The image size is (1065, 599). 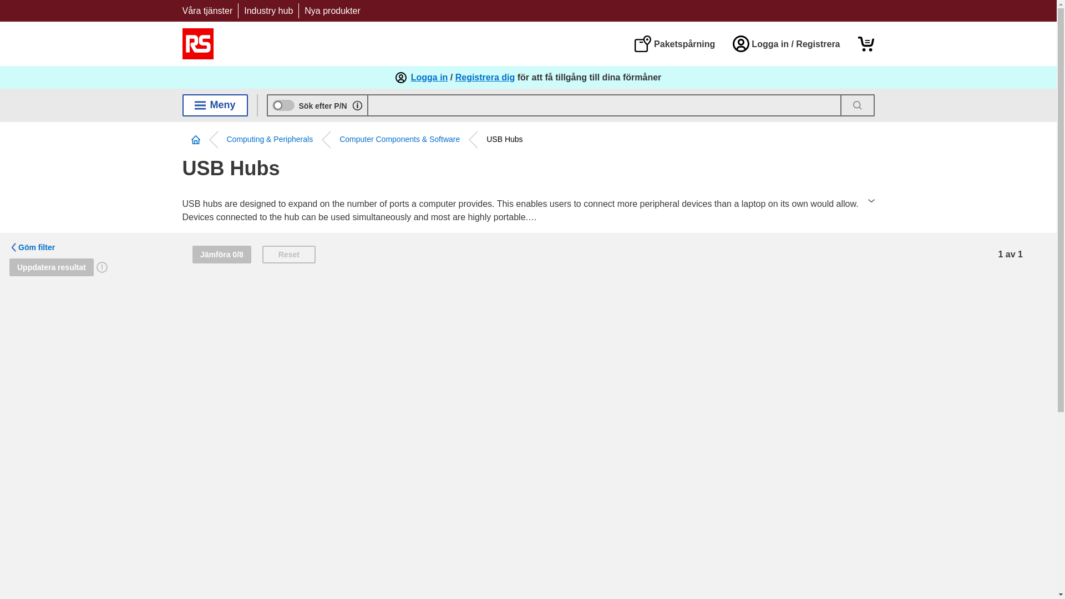 I want to click on Meny, so click(x=214, y=105).